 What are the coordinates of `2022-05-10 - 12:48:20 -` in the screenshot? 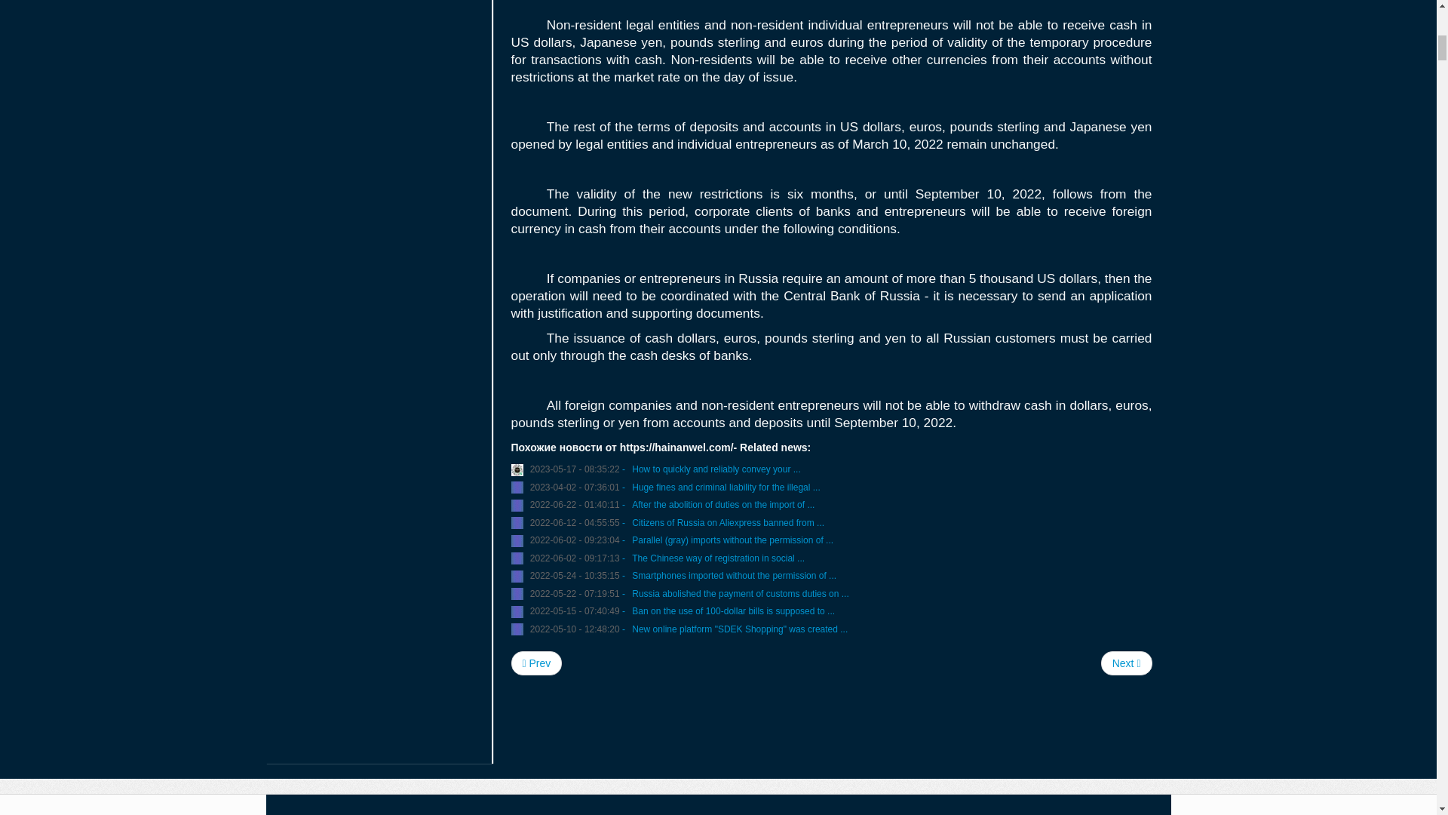 It's located at (578, 629).